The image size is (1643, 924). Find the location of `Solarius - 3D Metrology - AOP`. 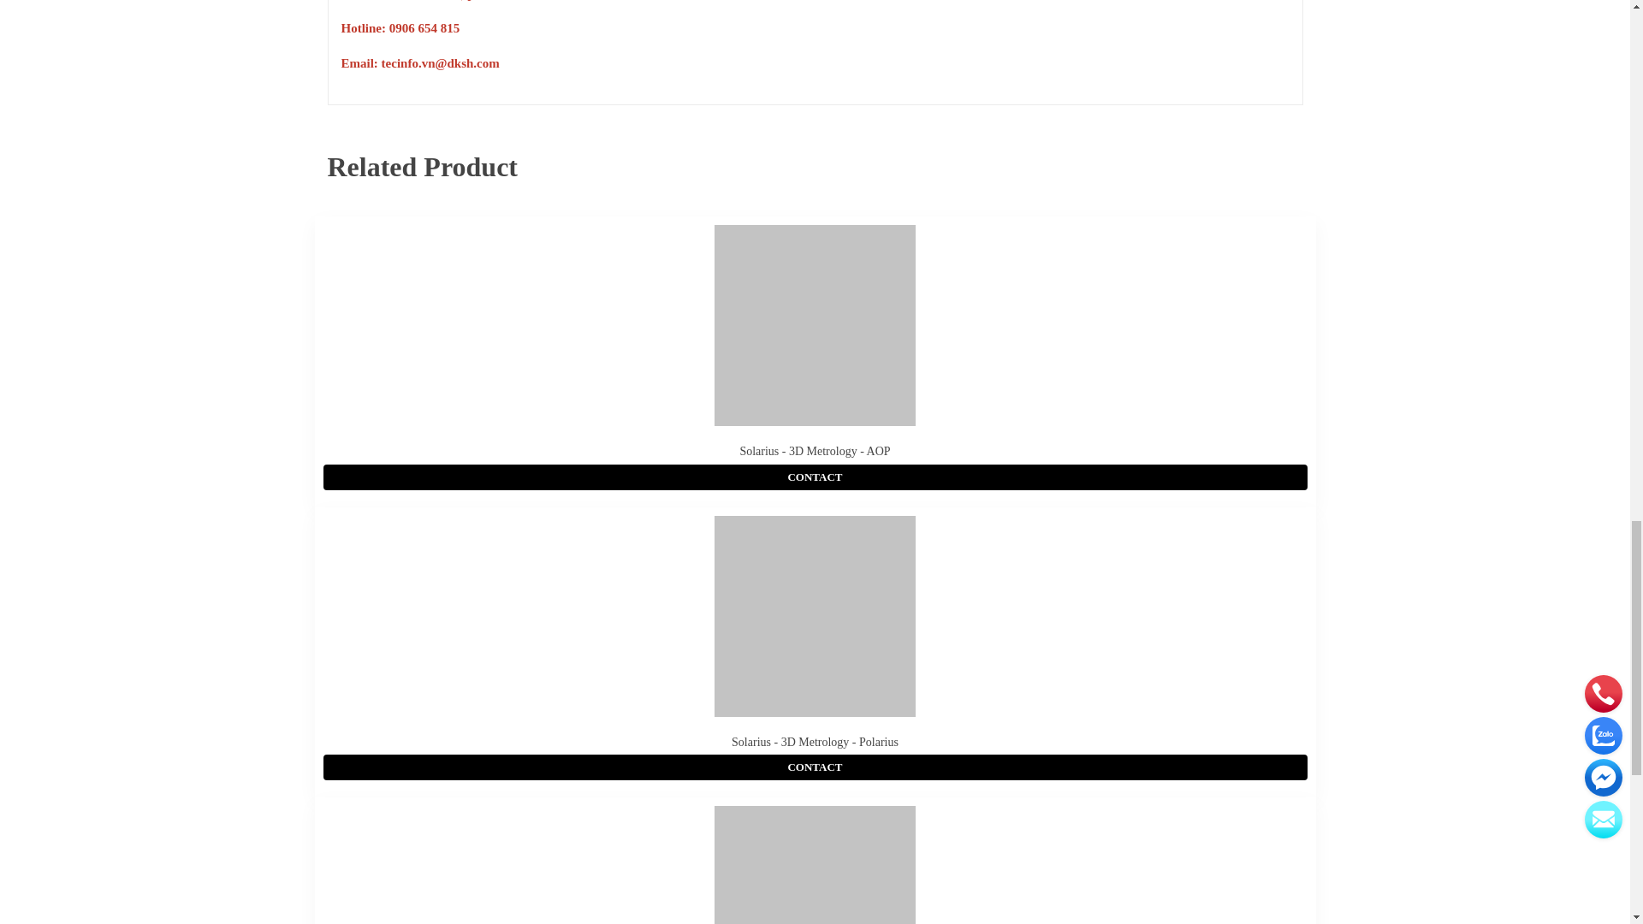

Solarius - 3D Metrology - AOP is located at coordinates (815, 450).